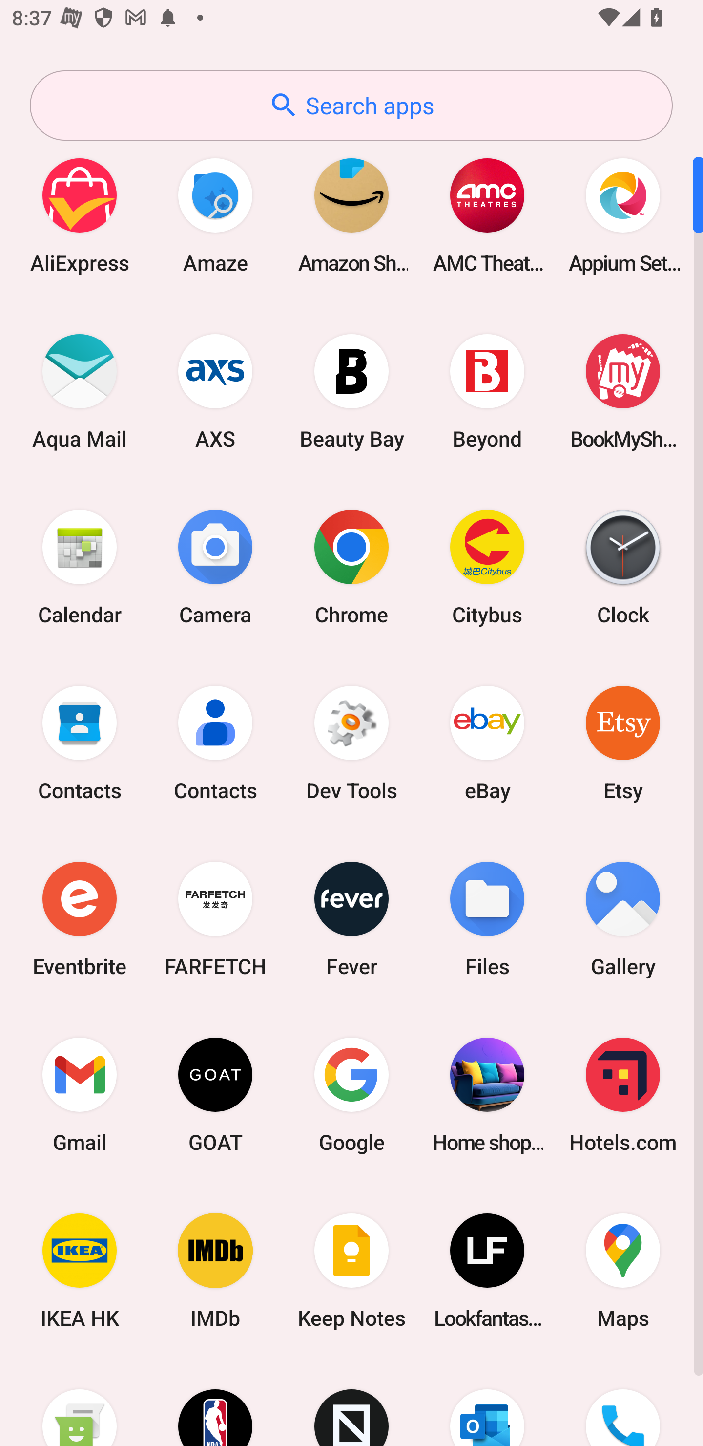  What do you see at coordinates (215, 215) in the screenshot?
I see `Amaze` at bounding box center [215, 215].